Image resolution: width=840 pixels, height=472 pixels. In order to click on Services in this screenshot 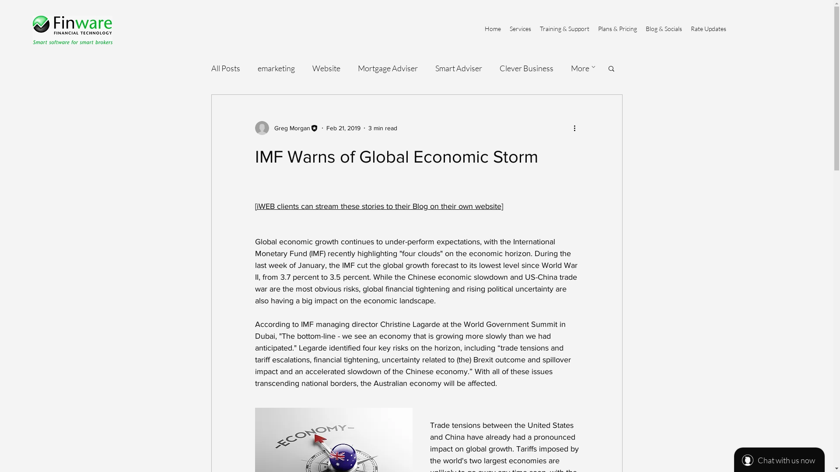, I will do `click(521, 29)`.